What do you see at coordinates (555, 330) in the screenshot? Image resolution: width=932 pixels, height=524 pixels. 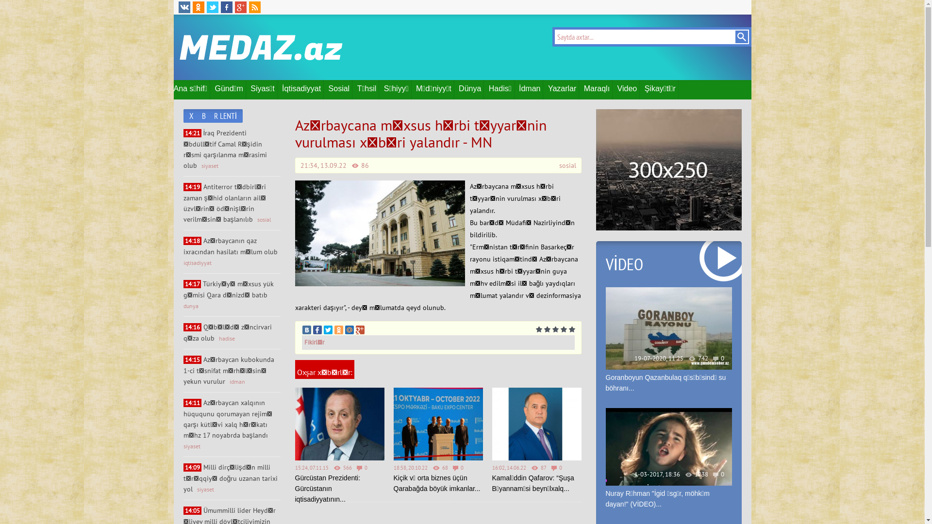 I see `3` at bounding box center [555, 330].